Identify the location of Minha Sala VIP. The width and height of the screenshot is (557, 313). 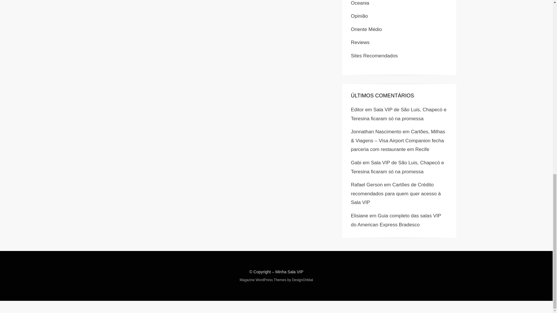
(289, 272).